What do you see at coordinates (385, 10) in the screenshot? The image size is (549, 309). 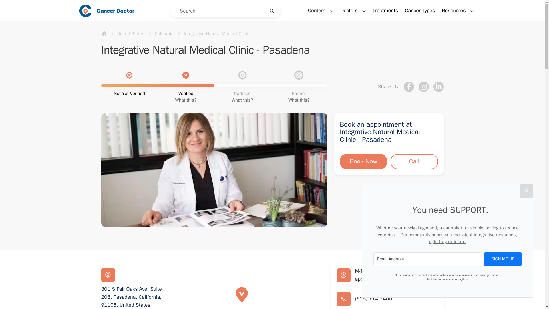 I see `Treatments` at bounding box center [385, 10].